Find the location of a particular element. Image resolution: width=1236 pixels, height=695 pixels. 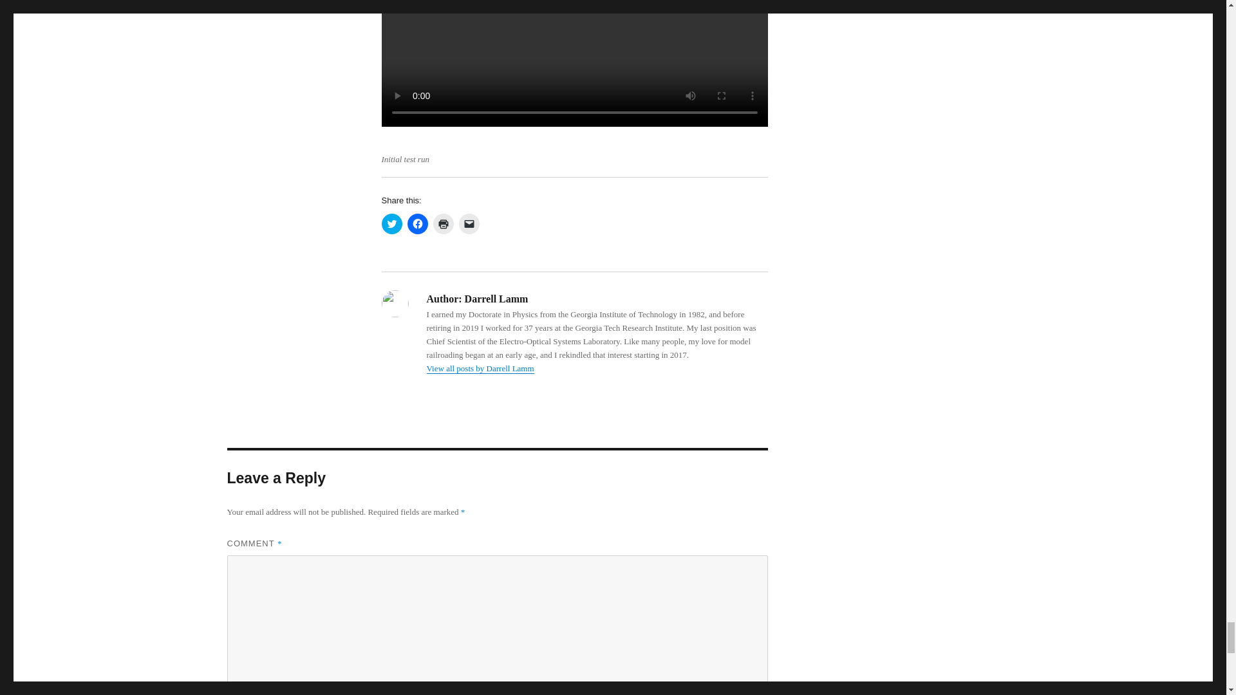

Click to email a link to a friend is located at coordinates (469, 223).